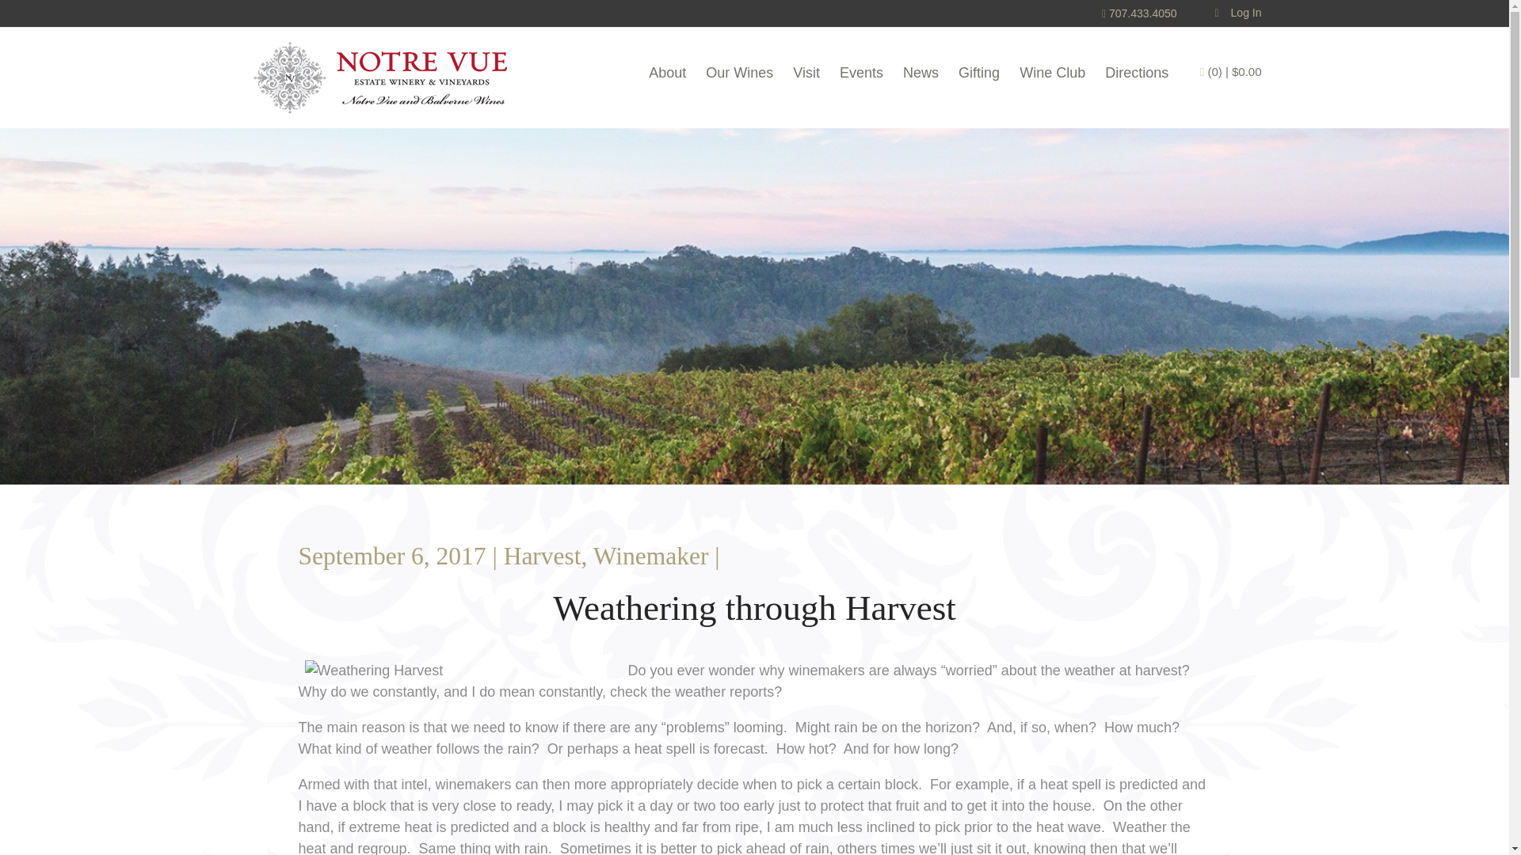 The width and height of the screenshot is (1521, 855). What do you see at coordinates (1239, 12) in the screenshot?
I see `Log In` at bounding box center [1239, 12].